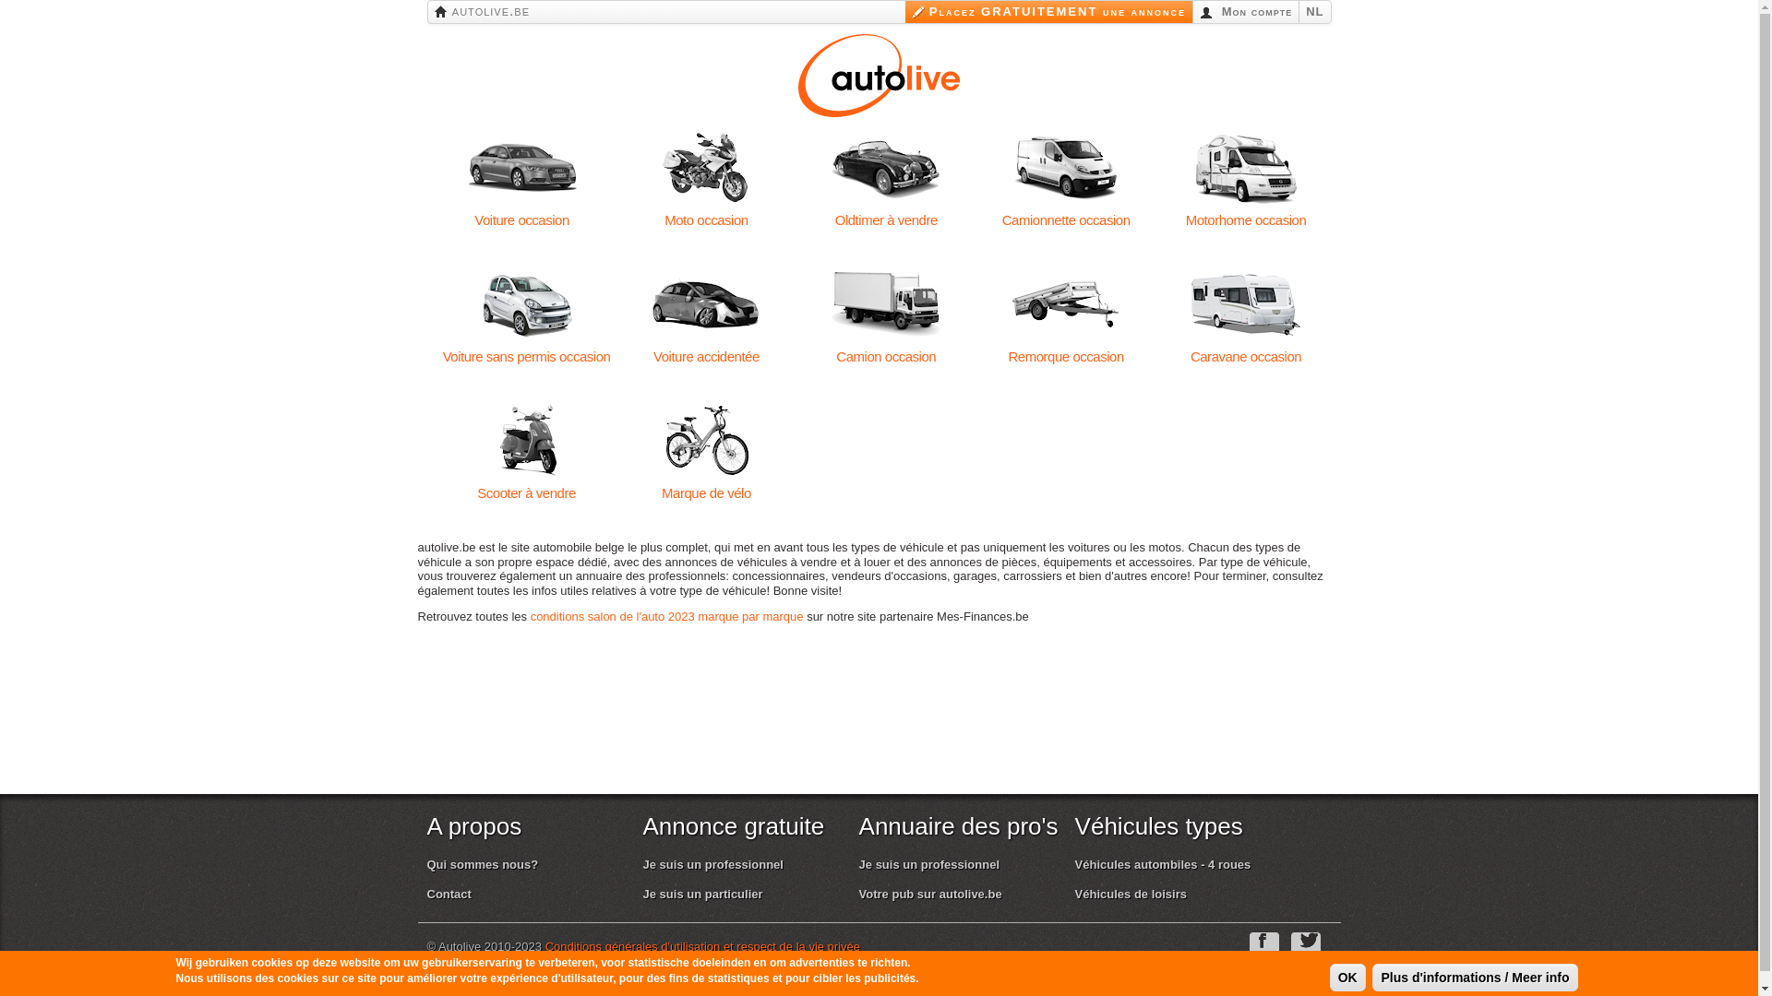 The image size is (1772, 996). What do you see at coordinates (449, 895) in the screenshot?
I see `Contact` at bounding box center [449, 895].